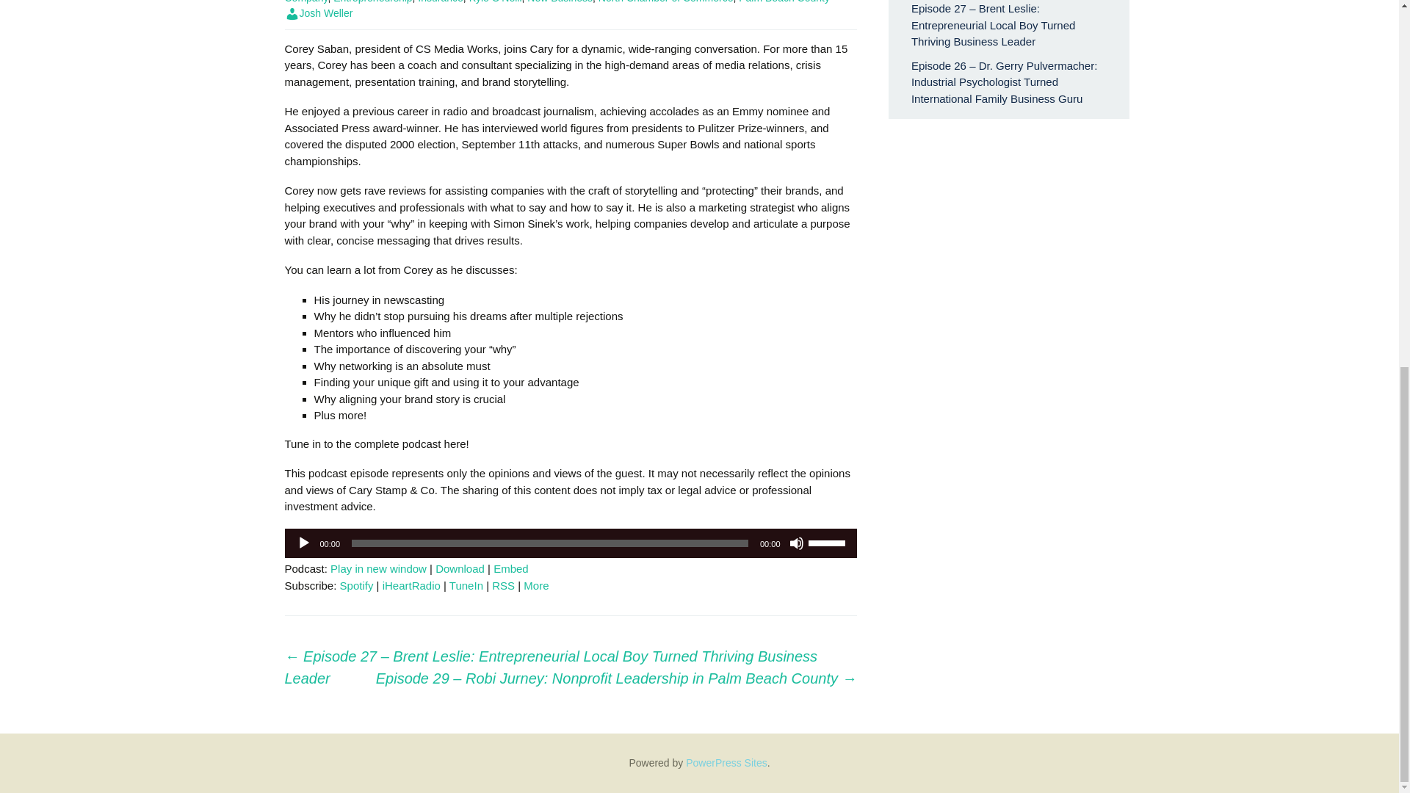 Image resolution: width=1410 pixels, height=793 pixels. Describe the element at coordinates (411, 585) in the screenshot. I see `Subscribe on iHeartRadio` at that location.